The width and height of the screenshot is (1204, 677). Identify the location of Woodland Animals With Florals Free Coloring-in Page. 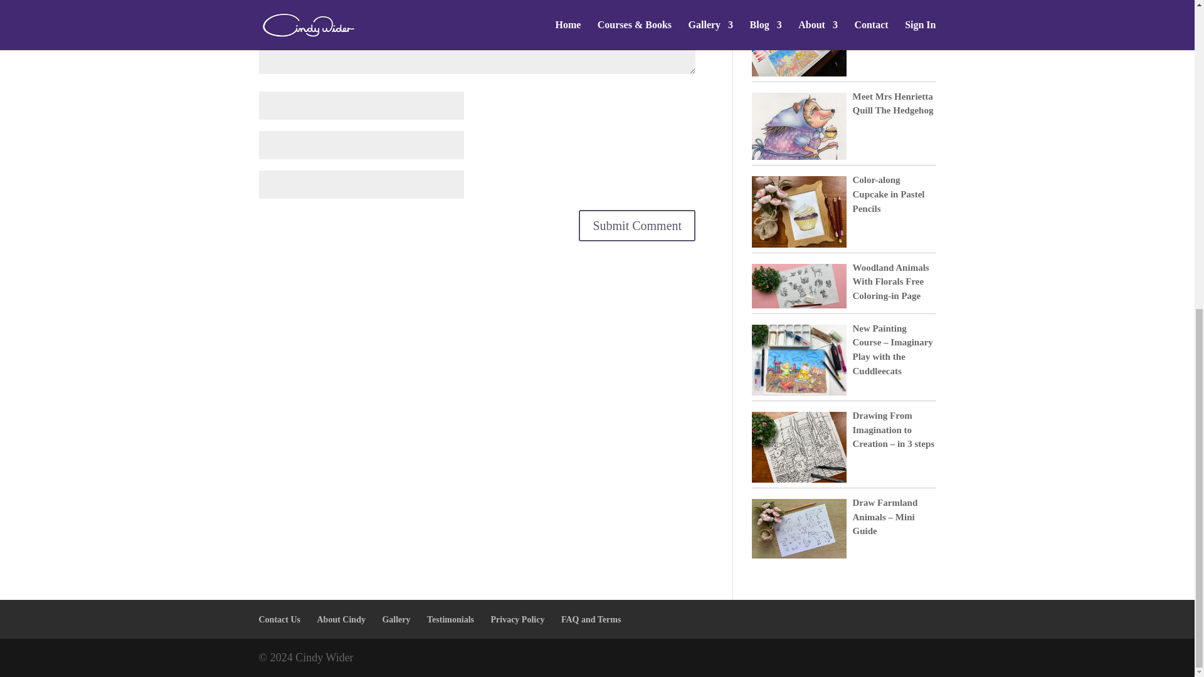
(890, 281).